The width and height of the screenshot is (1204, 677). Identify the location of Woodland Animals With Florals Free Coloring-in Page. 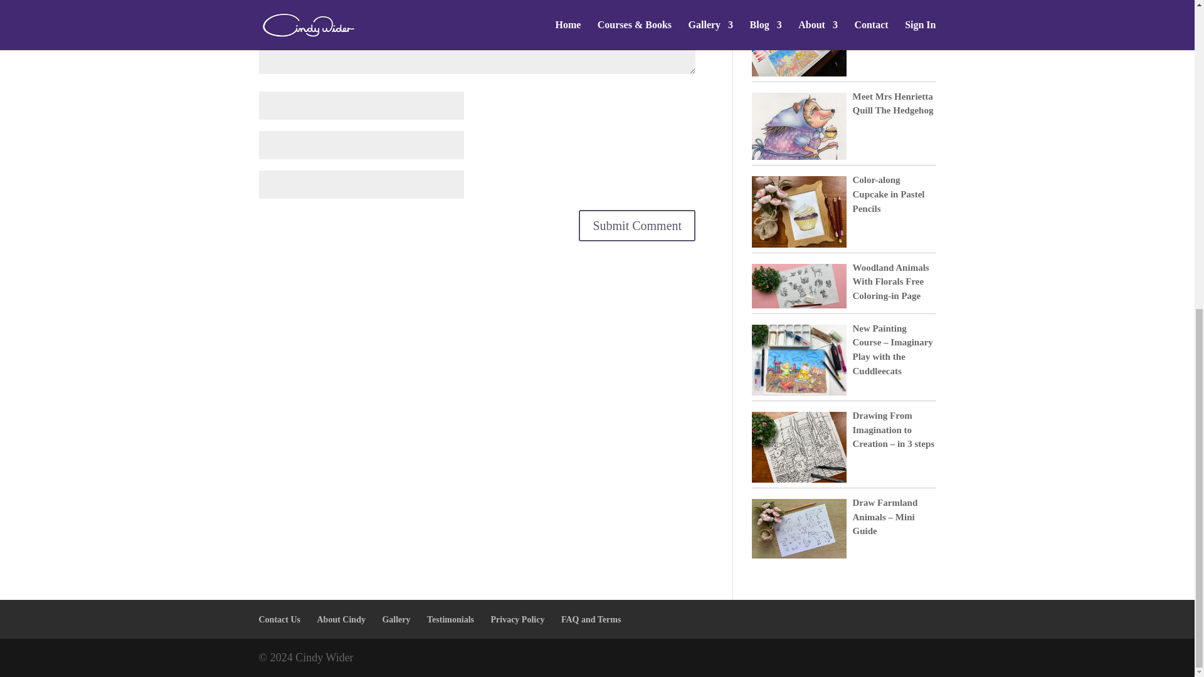
(890, 281).